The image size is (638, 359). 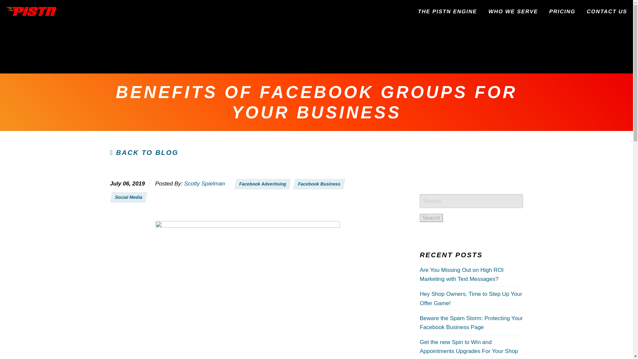 What do you see at coordinates (31, 11) in the screenshot?
I see `PISTn` at bounding box center [31, 11].